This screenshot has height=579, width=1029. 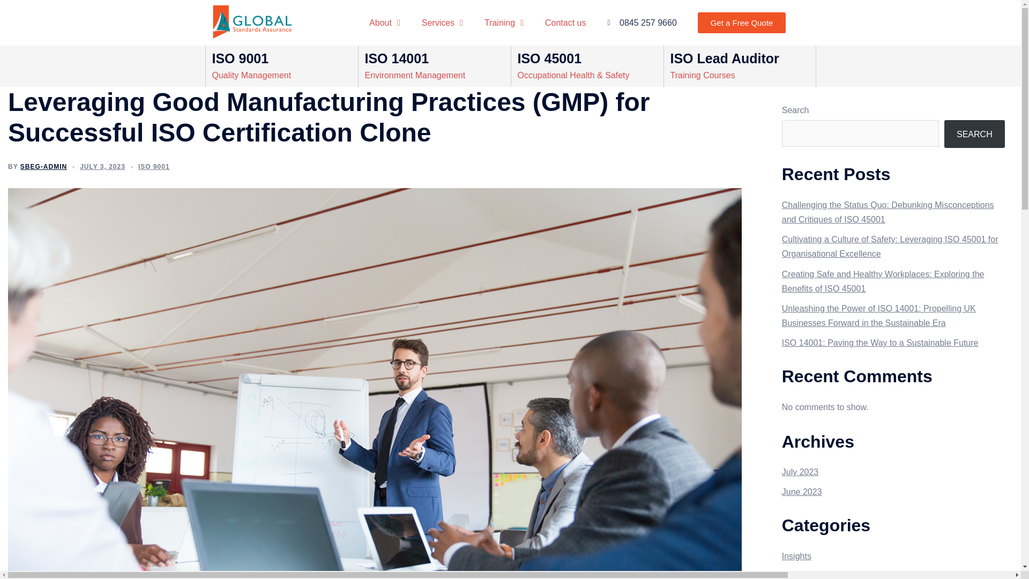 I want to click on About, so click(x=384, y=23).